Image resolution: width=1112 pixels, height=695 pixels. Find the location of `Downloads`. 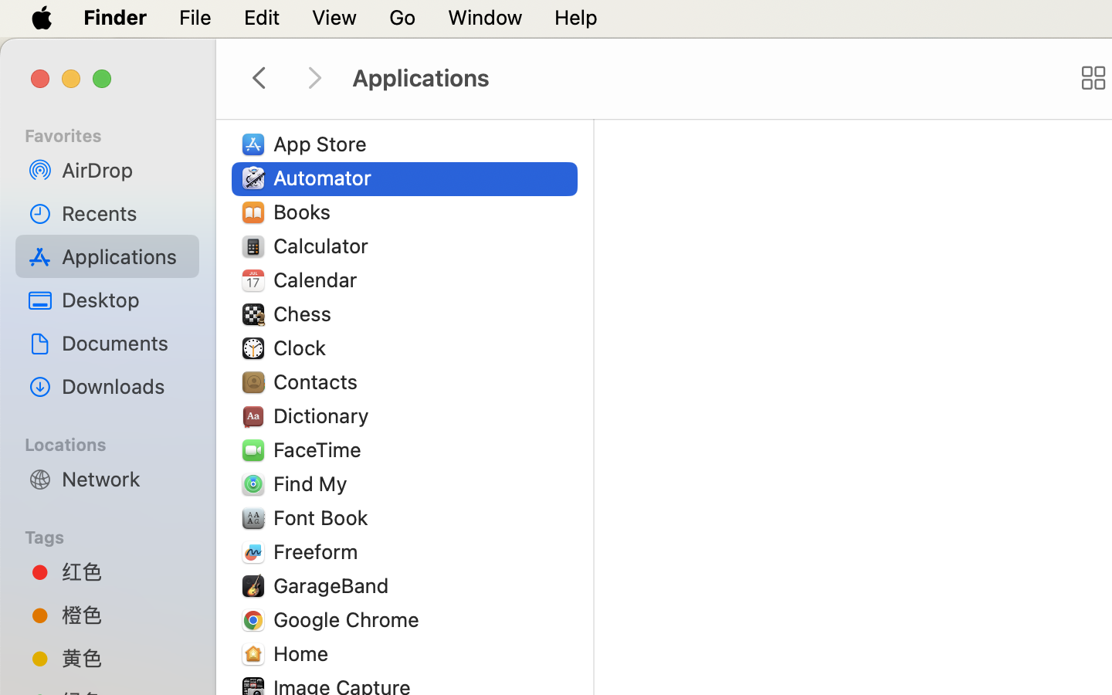

Downloads is located at coordinates (124, 386).